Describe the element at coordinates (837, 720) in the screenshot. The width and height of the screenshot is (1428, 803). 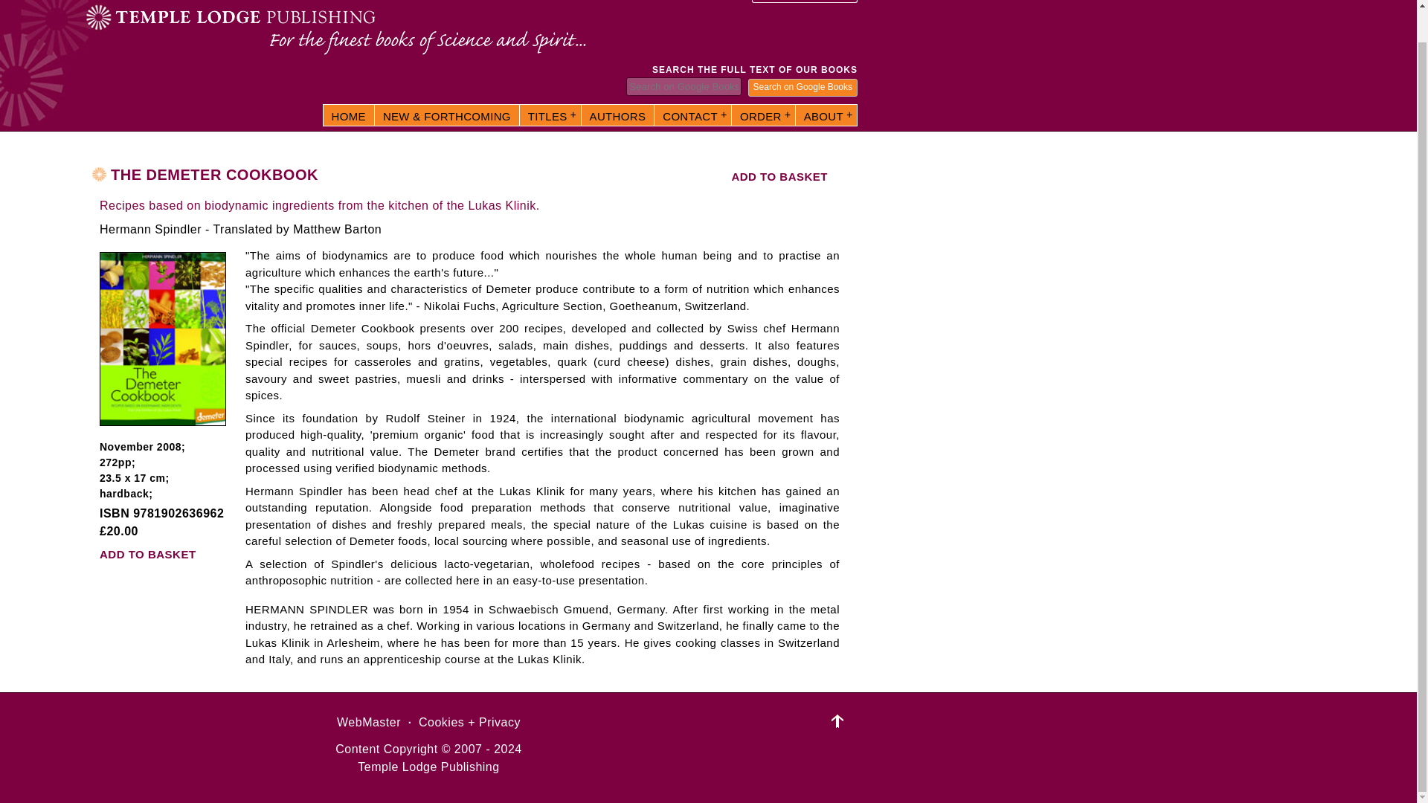
I see `Go to the top of the page` at that location.